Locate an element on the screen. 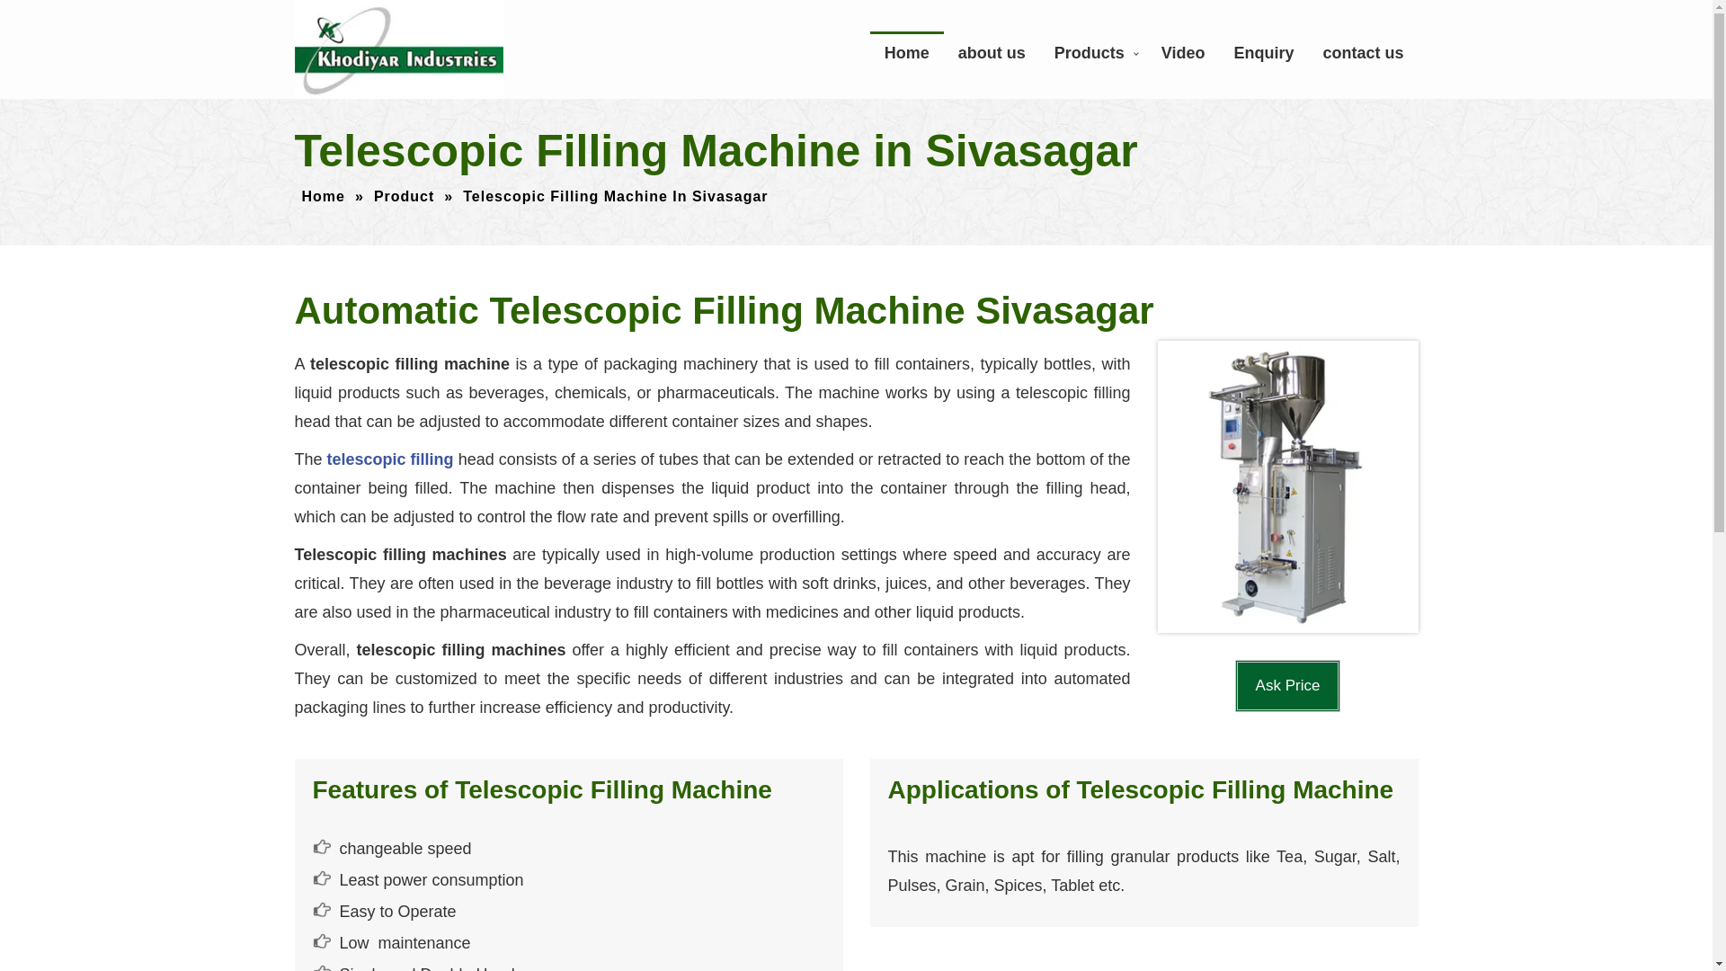 The image size is (1726, 971). Home is located at coordinates (906, 52).